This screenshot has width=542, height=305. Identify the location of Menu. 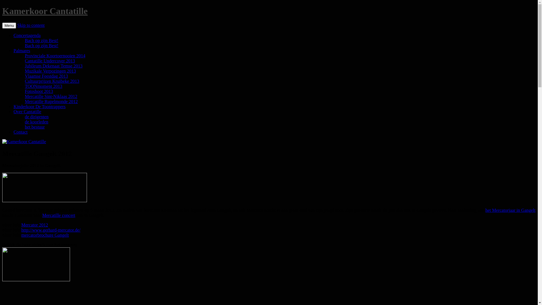
(9, 25).